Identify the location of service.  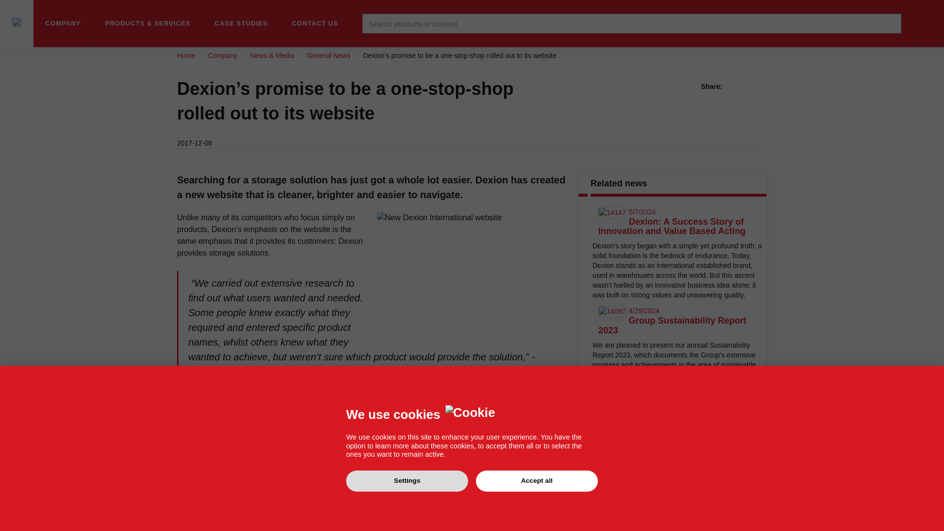
(530, 423).